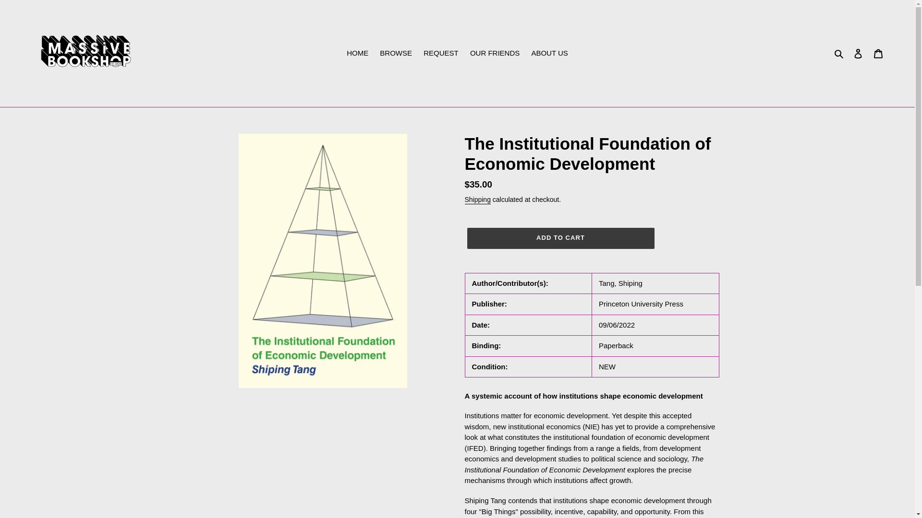 This screenshot has width=922, height=518. I want to click on Search, so click(839, 54).